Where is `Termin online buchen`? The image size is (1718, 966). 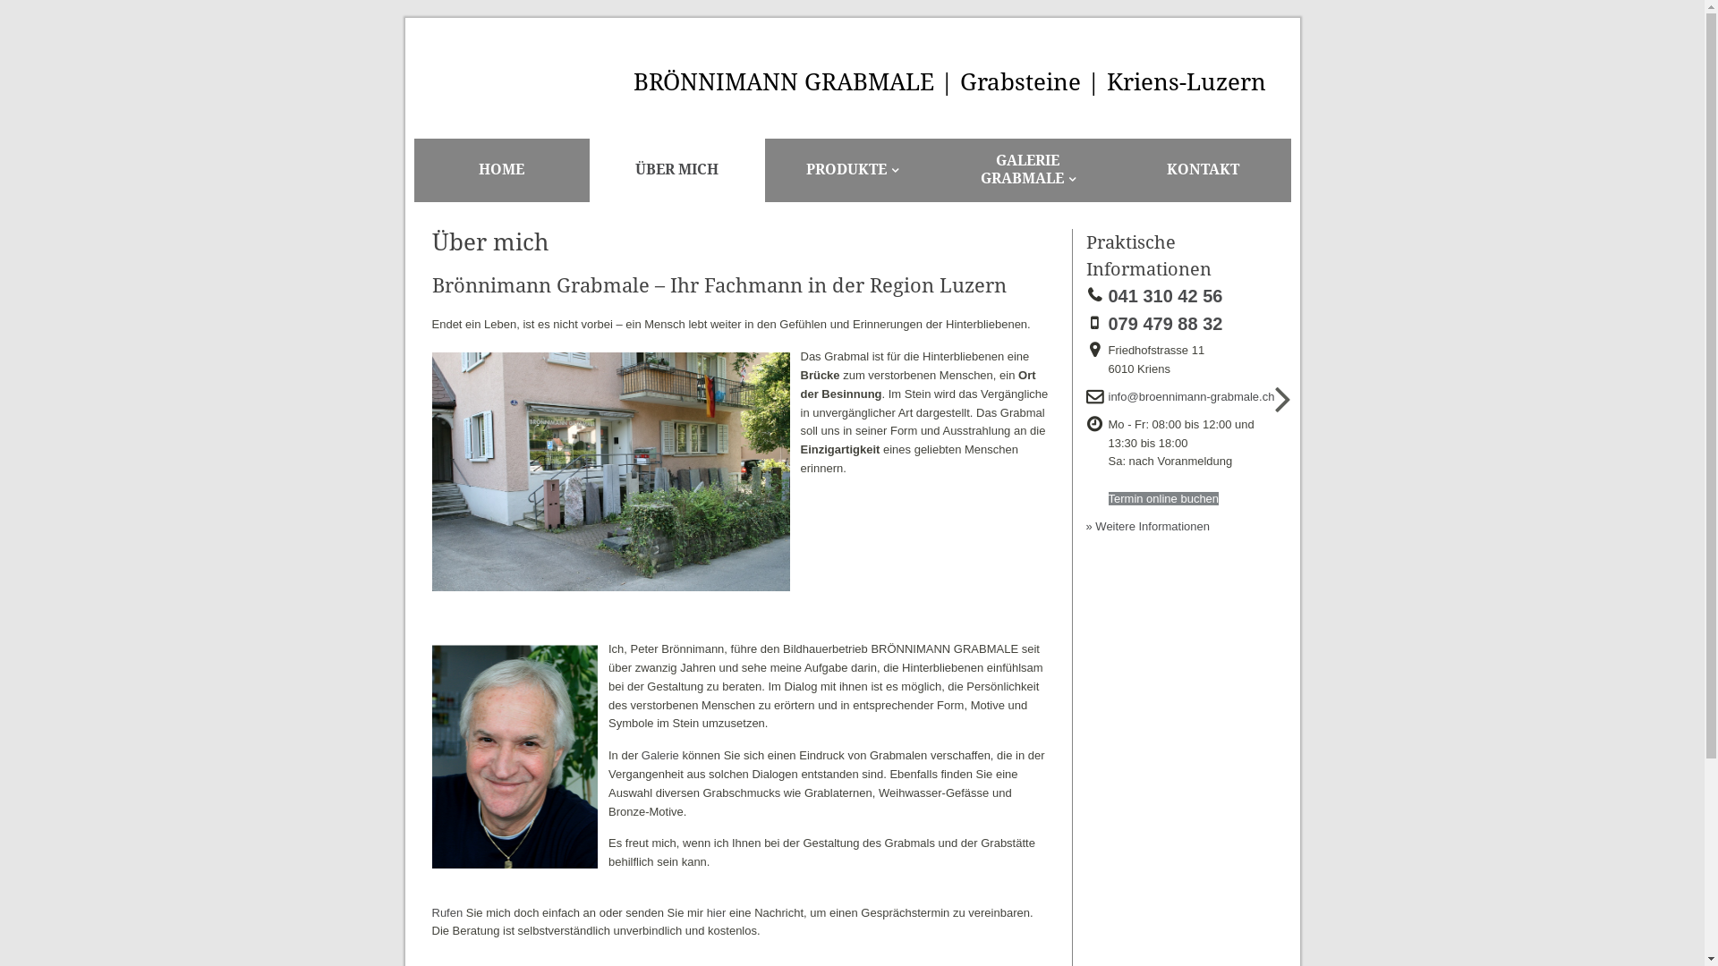 Termin online buchen is located at coordinates (1163, 499).